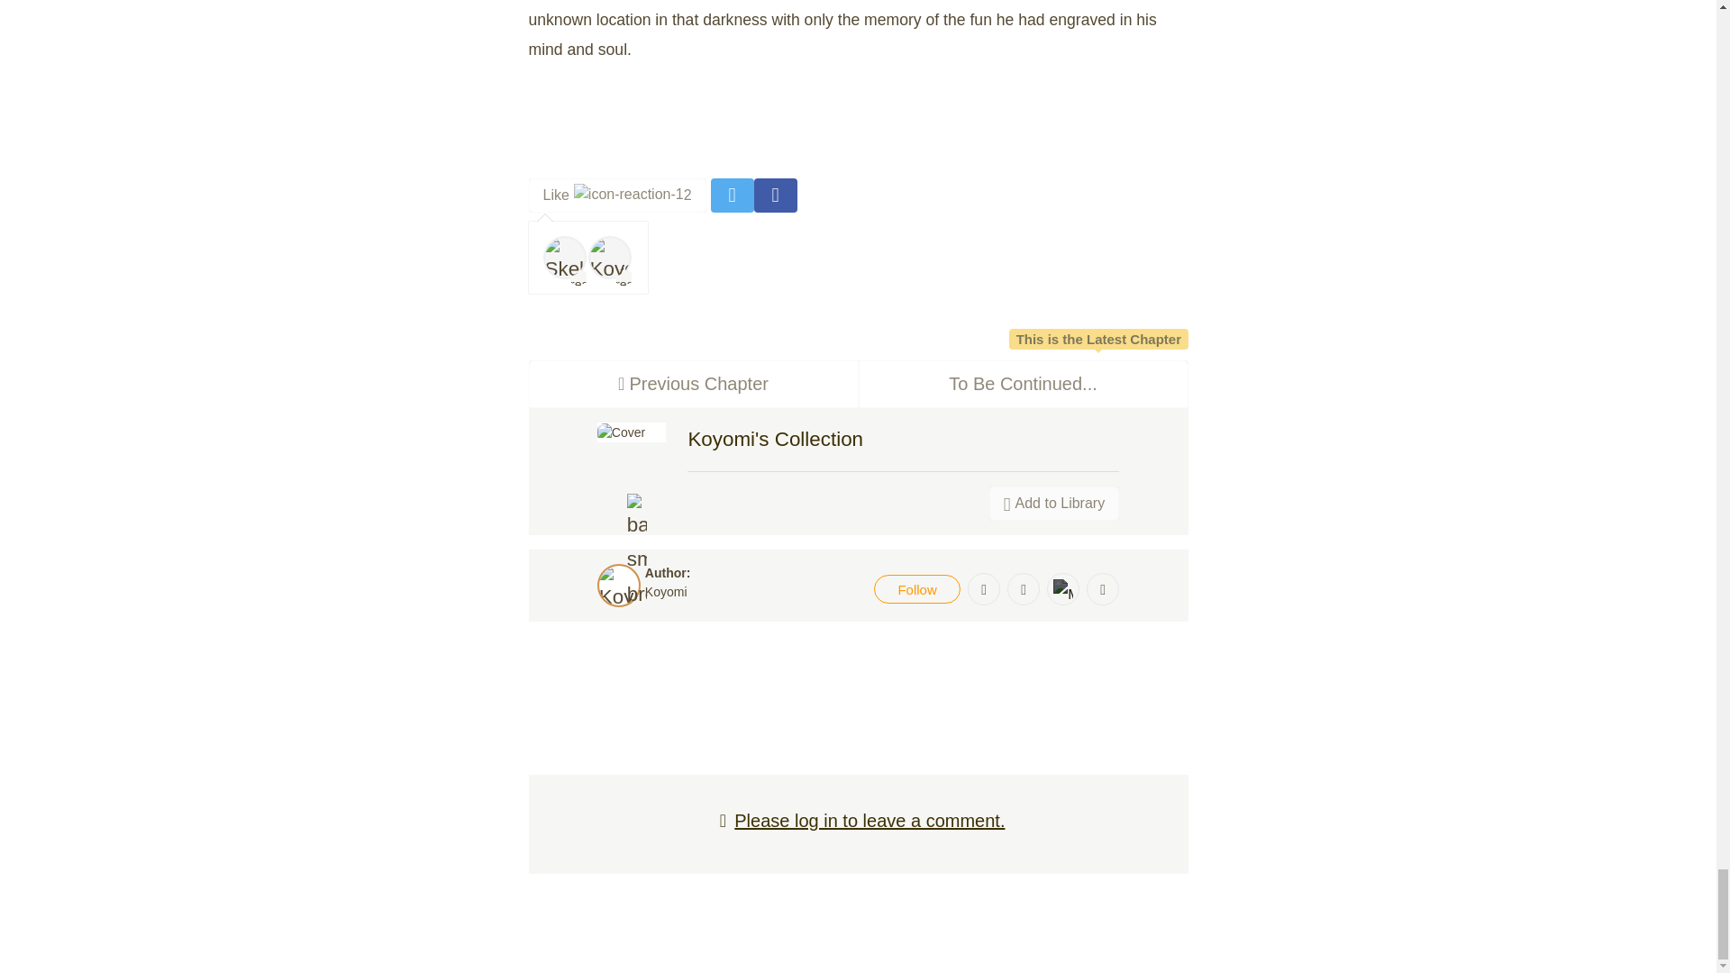  I want to click on Please log in to leave a comment., so click(692, 382).